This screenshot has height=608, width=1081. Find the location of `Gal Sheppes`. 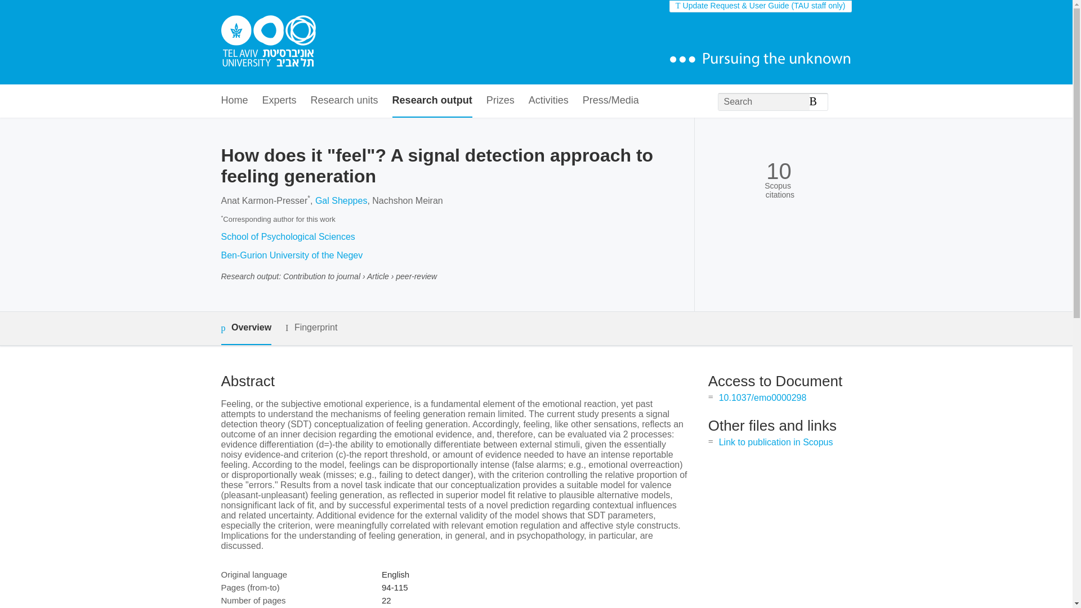

Gal Sheppes is located at coordinates (341, 200).